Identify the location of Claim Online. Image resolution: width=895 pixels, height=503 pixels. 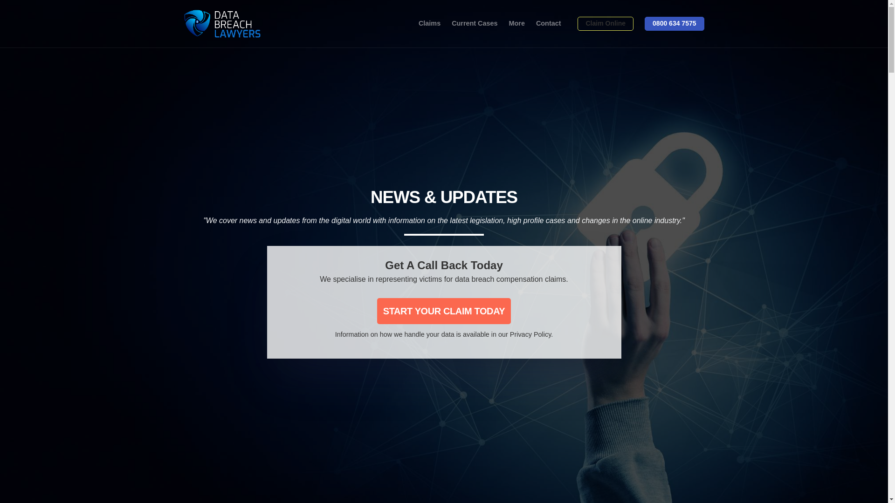
(605, 23).